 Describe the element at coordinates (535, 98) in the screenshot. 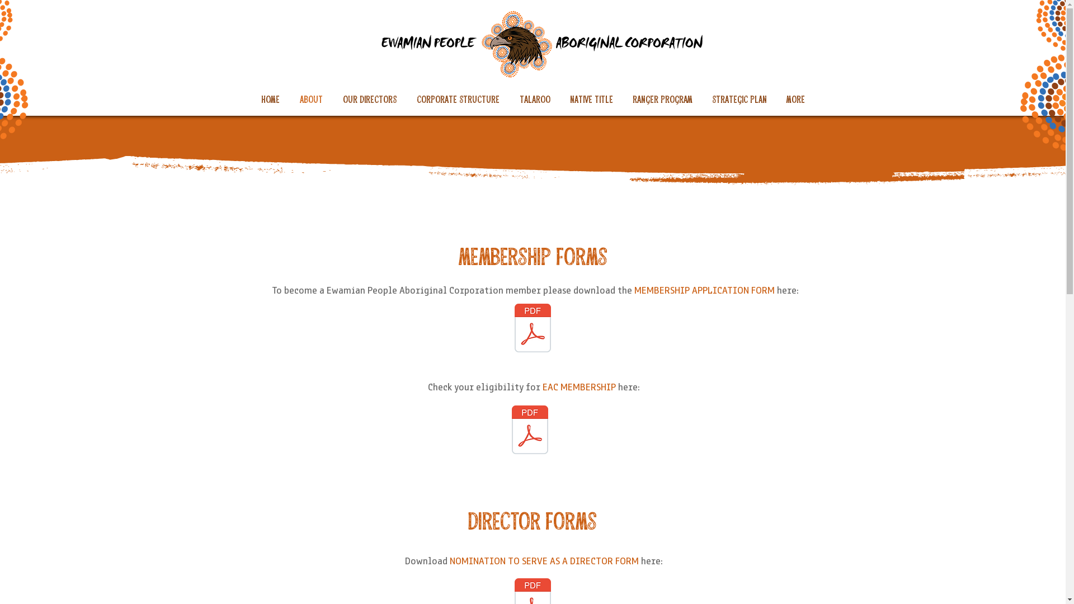

I see `TALAROO` at that location.